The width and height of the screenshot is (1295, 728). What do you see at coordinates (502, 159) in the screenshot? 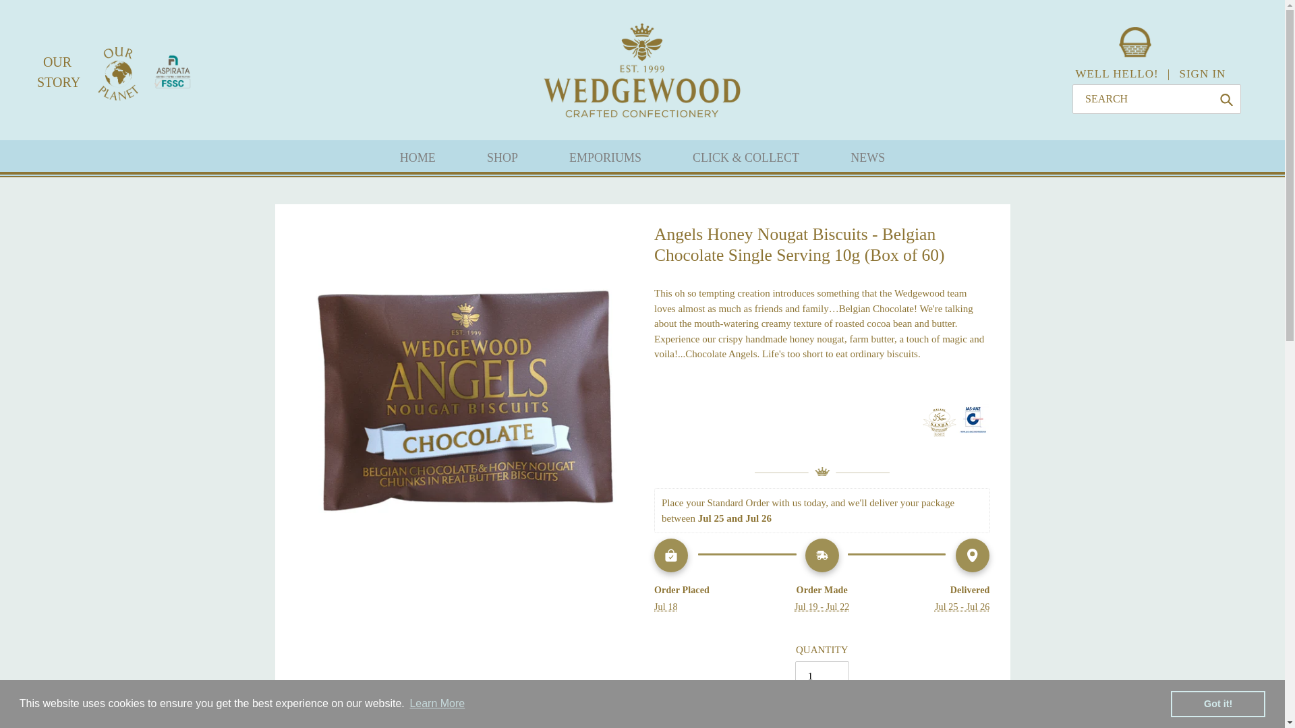
I see `SHOP` at bounding box center [502, 159].